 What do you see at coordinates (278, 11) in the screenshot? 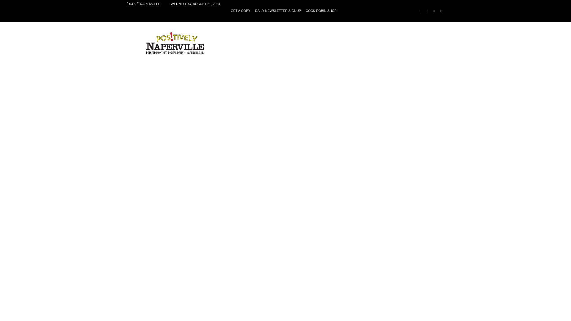
I see `DAILY NEWSLETTER SIGNUP` at bounding box center [278, 11].